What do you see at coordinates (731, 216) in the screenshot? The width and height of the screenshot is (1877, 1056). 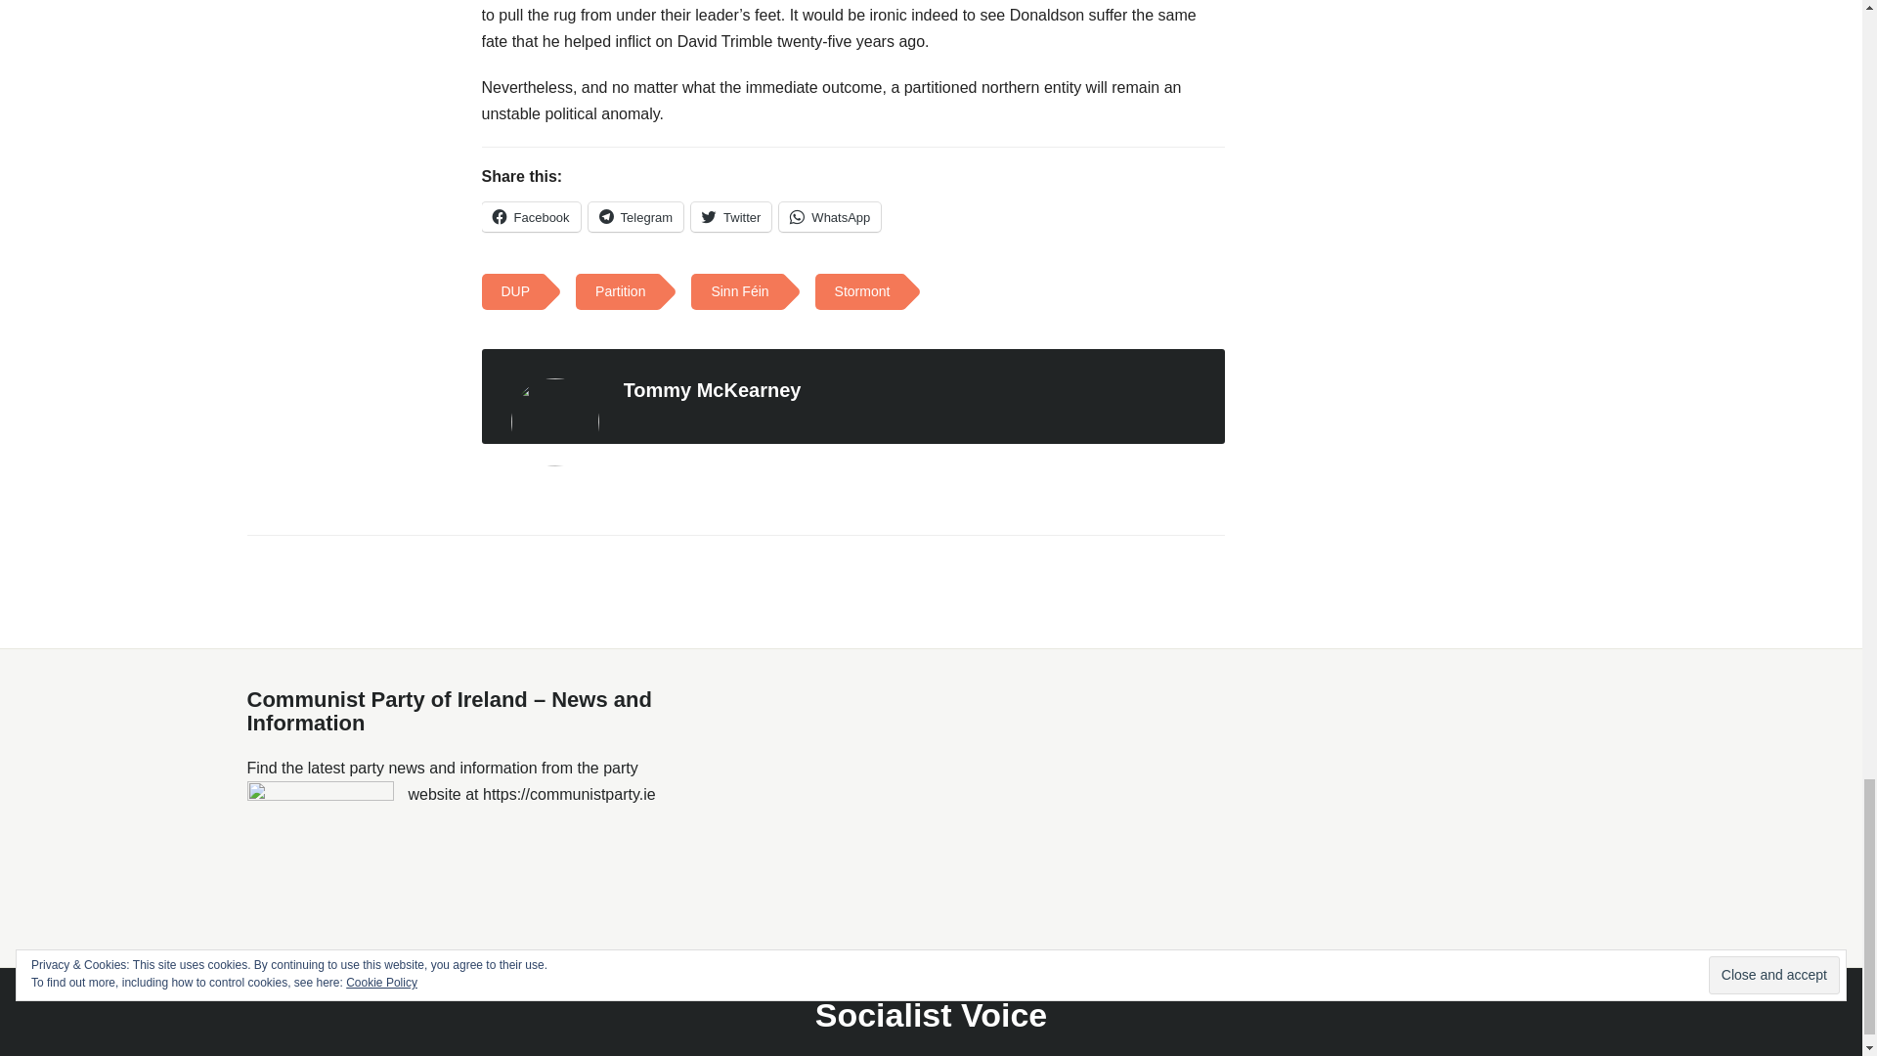 I see `Click to share on Twitter` at bounding box center [731, 216].